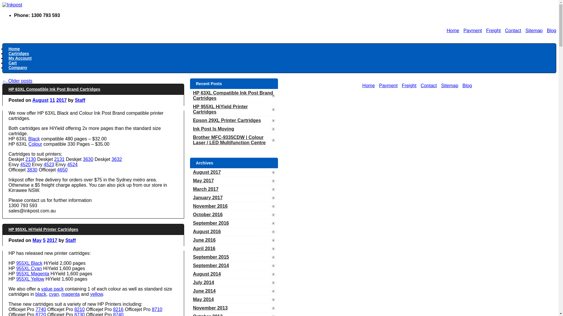 The width and height of the screenshot is (563, 316). I want to click on My Account, so click(20, 58).